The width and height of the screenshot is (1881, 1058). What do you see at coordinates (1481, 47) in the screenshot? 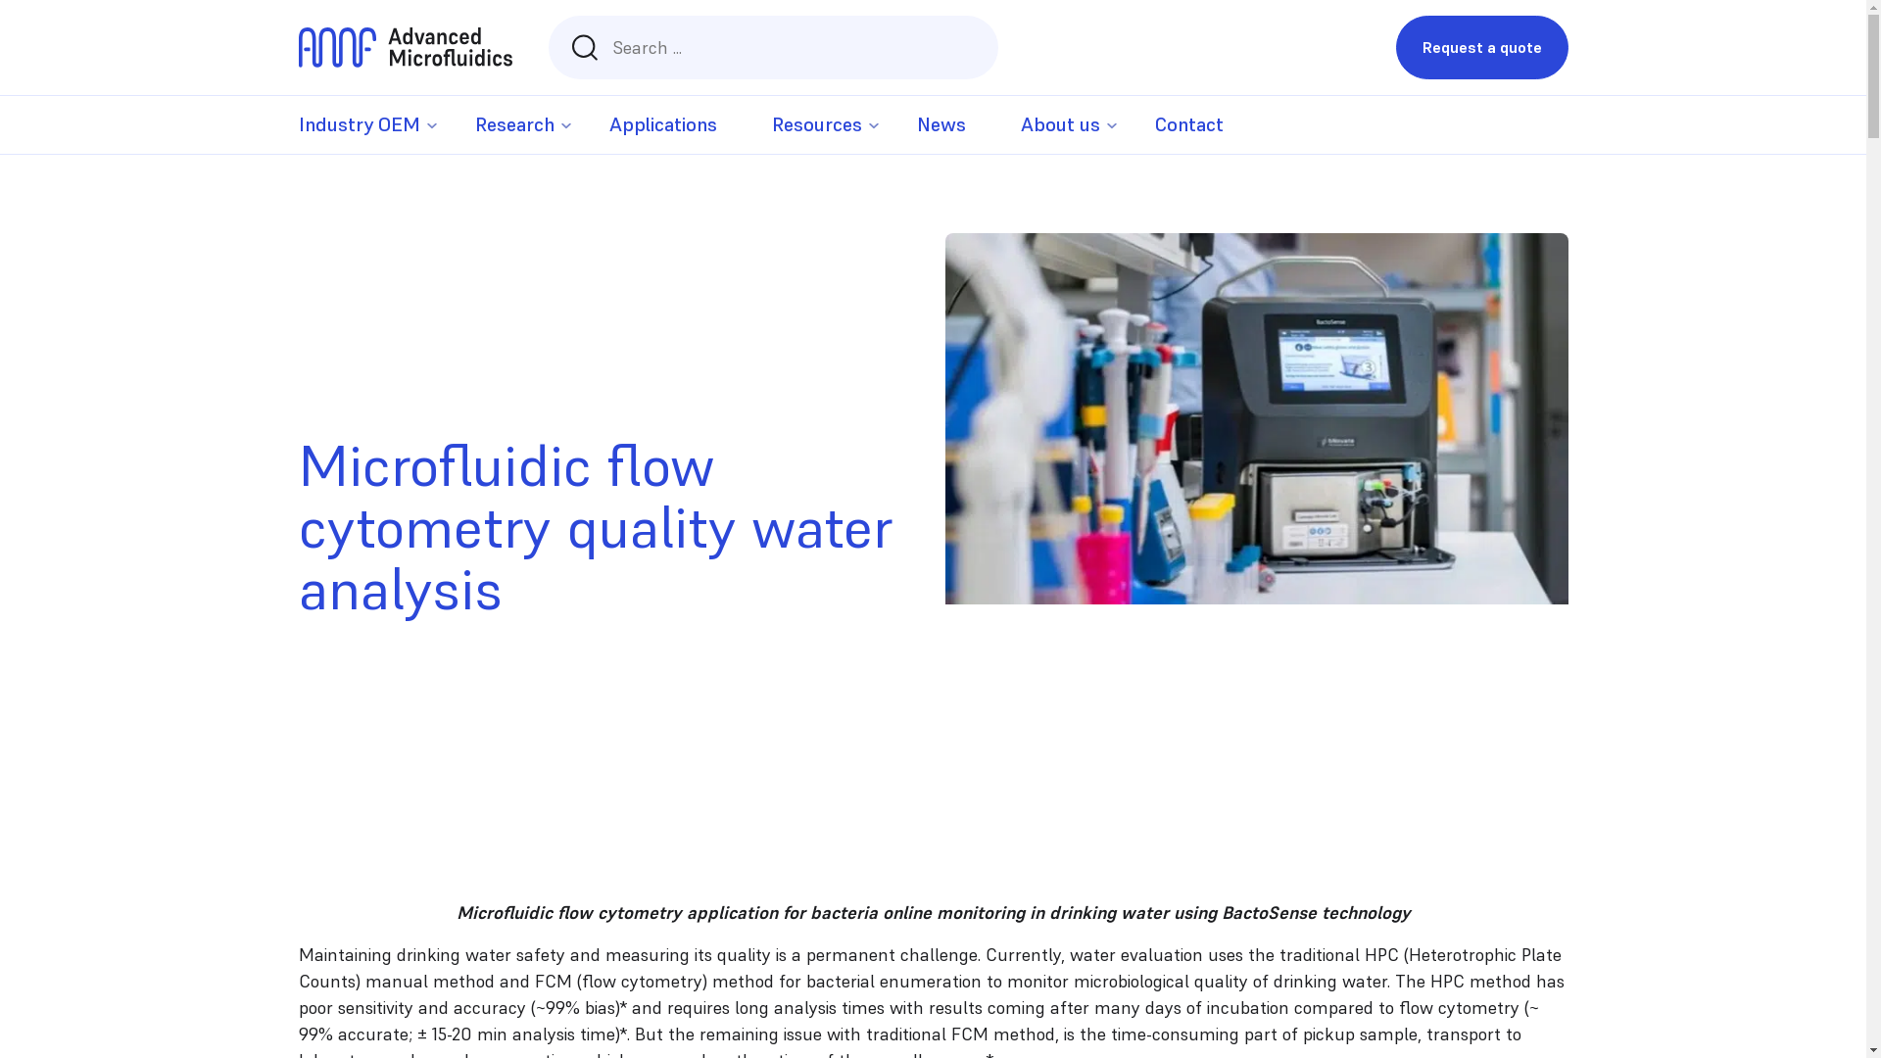
I see `Request a quote` at bounding box center [1481, 47].